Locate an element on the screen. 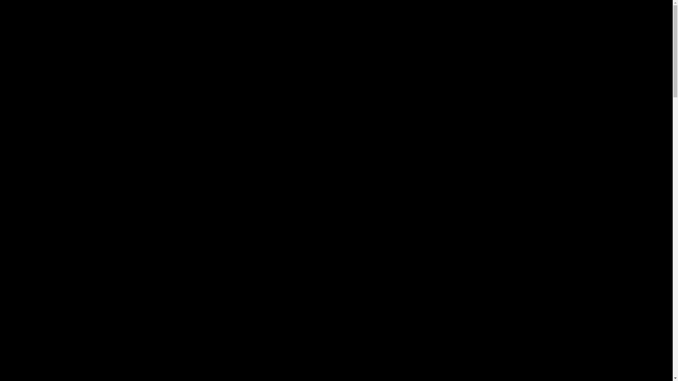 This screenshot has height=381, width=678. Verkoopsvoorwaarden is located at coordinates (42, 44).